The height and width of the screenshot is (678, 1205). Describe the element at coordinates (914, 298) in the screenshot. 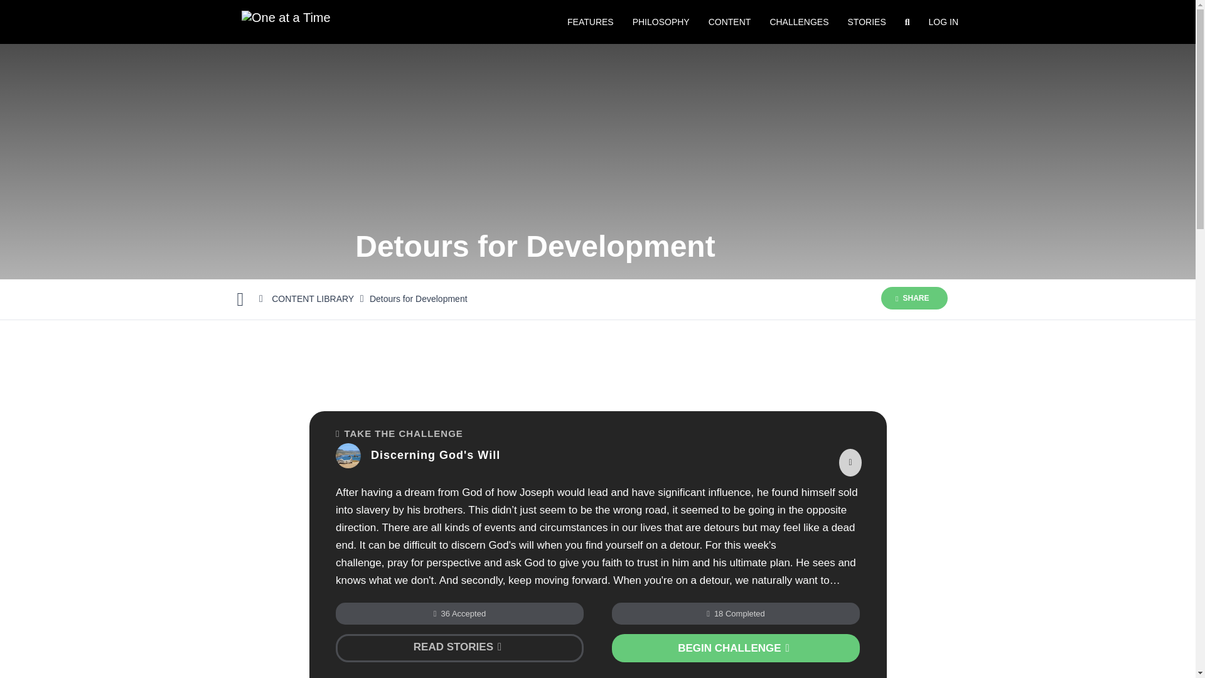

I see `SHARE` at that location.